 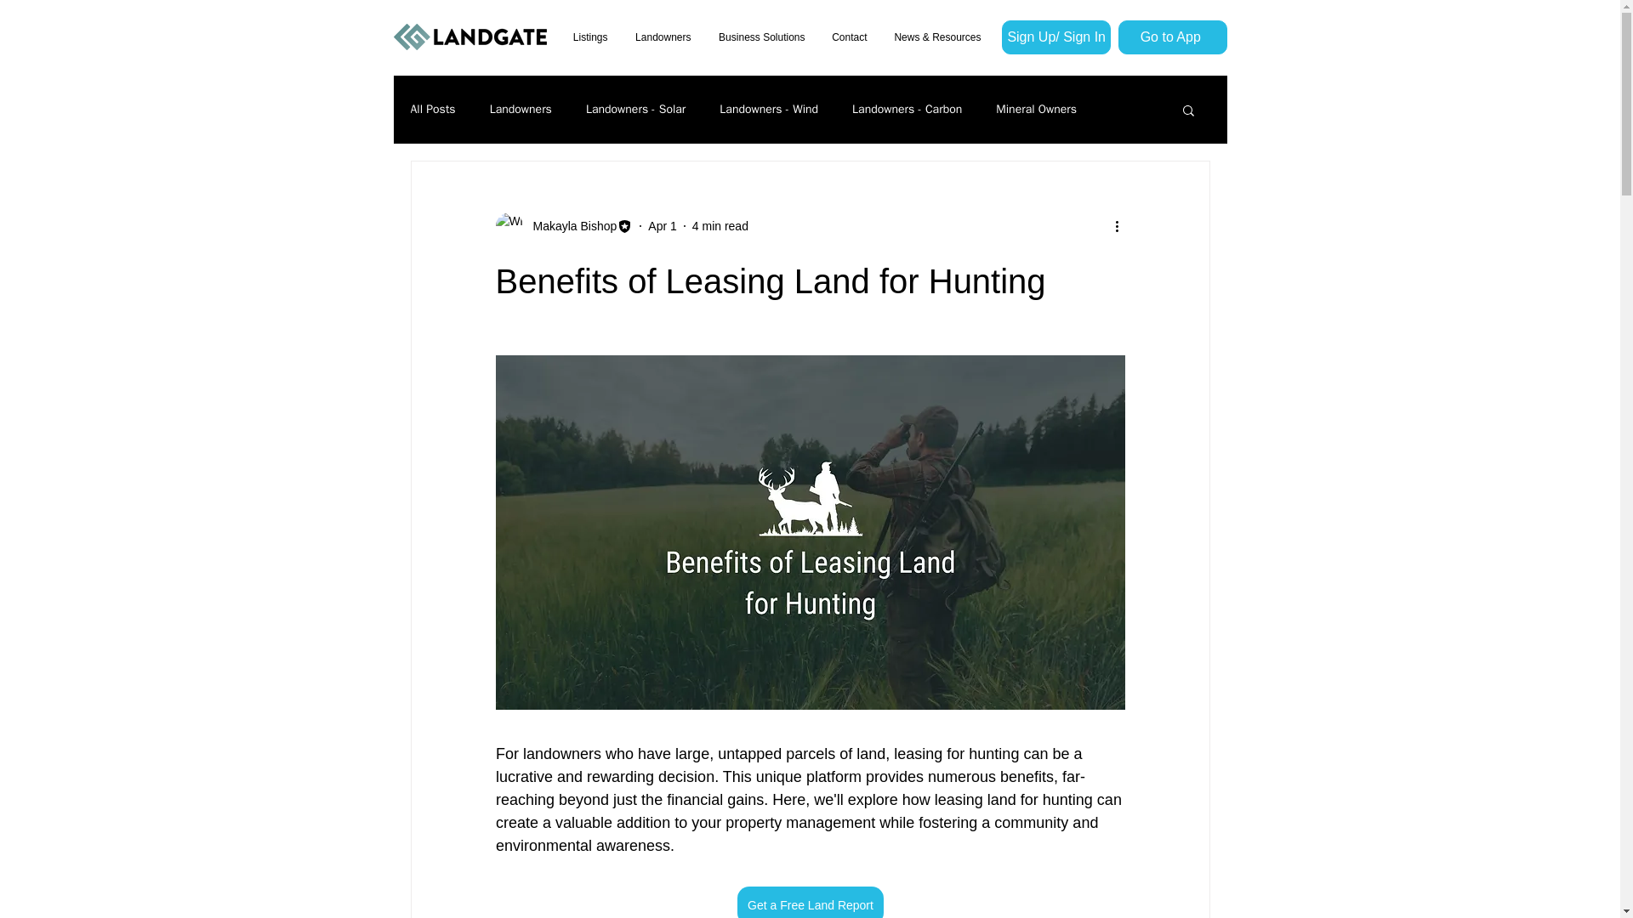 What do you see at coordinates (769, 109) in the screenshot?
I see `Landowners - Wind` at bounding box center [769, 109].